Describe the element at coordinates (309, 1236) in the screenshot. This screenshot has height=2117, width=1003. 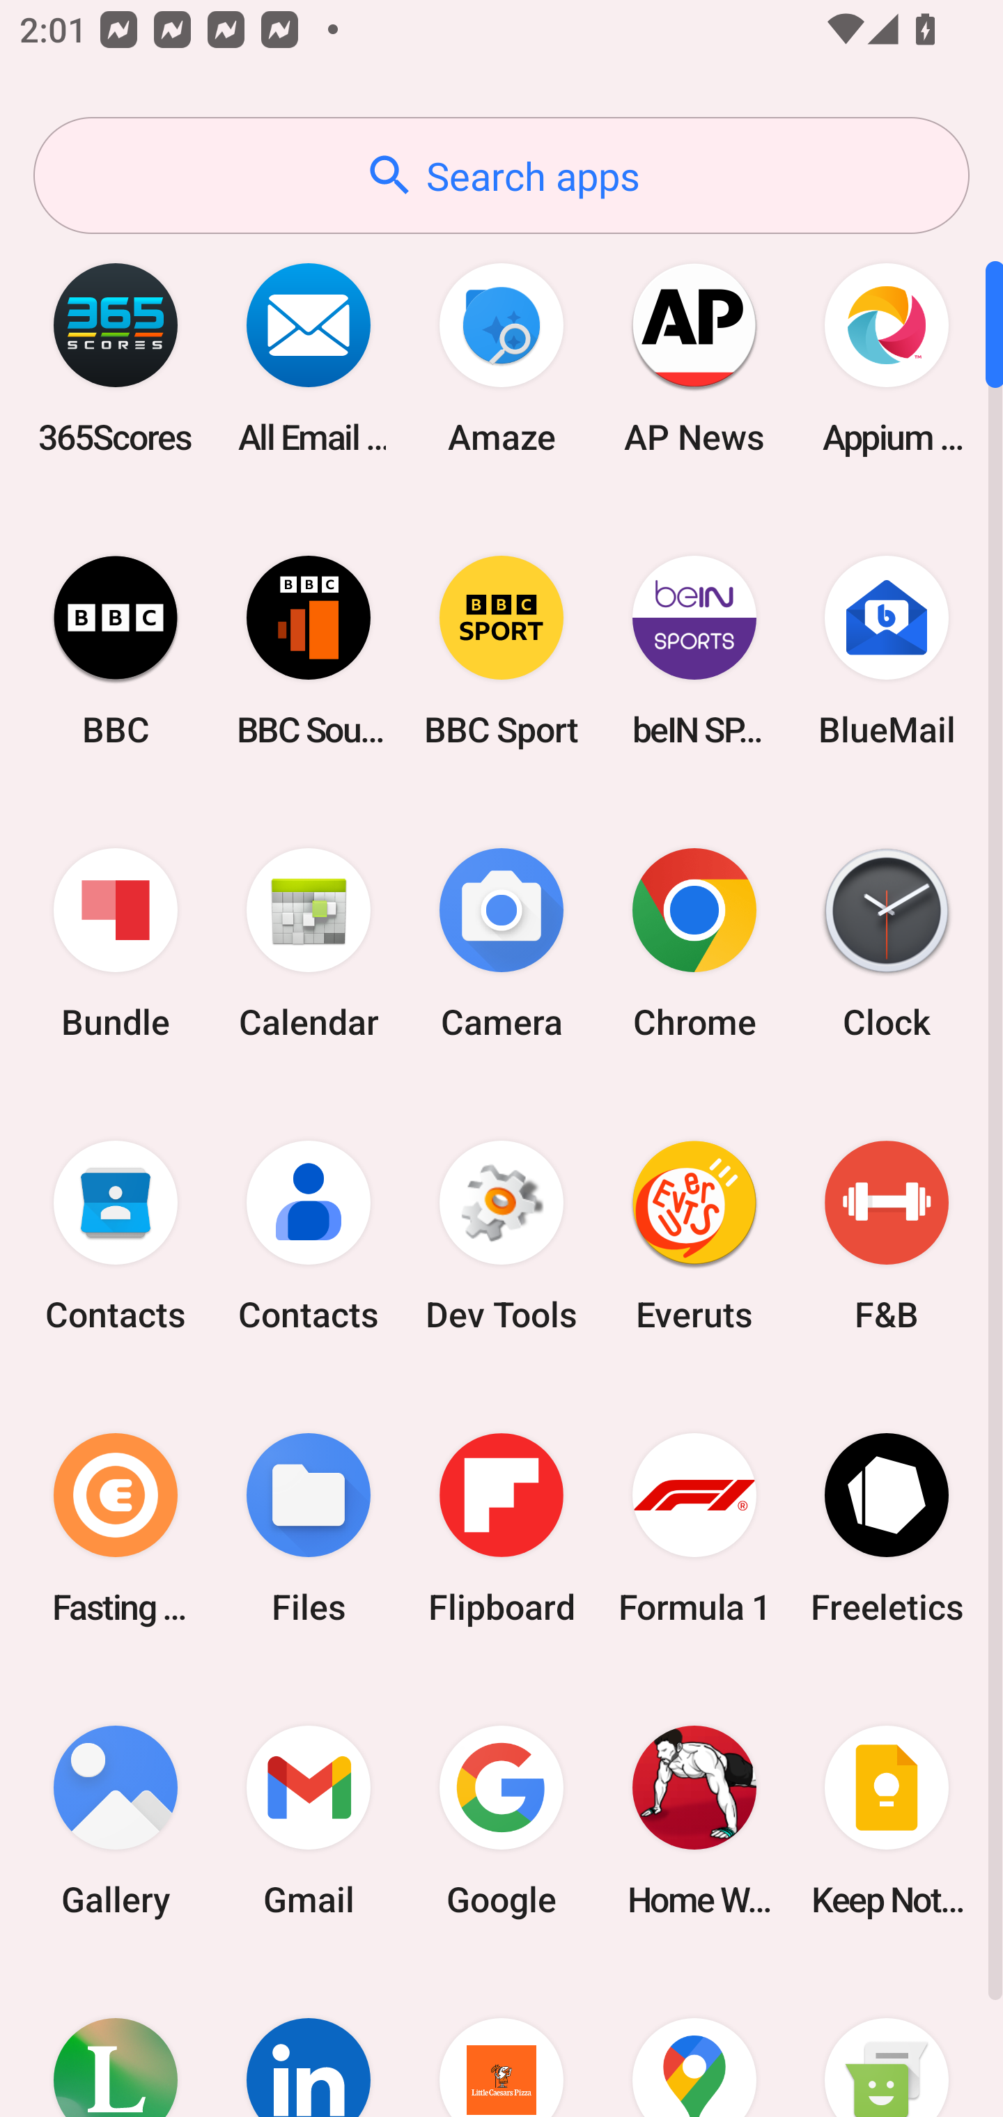
I see `Contacts` at that location.